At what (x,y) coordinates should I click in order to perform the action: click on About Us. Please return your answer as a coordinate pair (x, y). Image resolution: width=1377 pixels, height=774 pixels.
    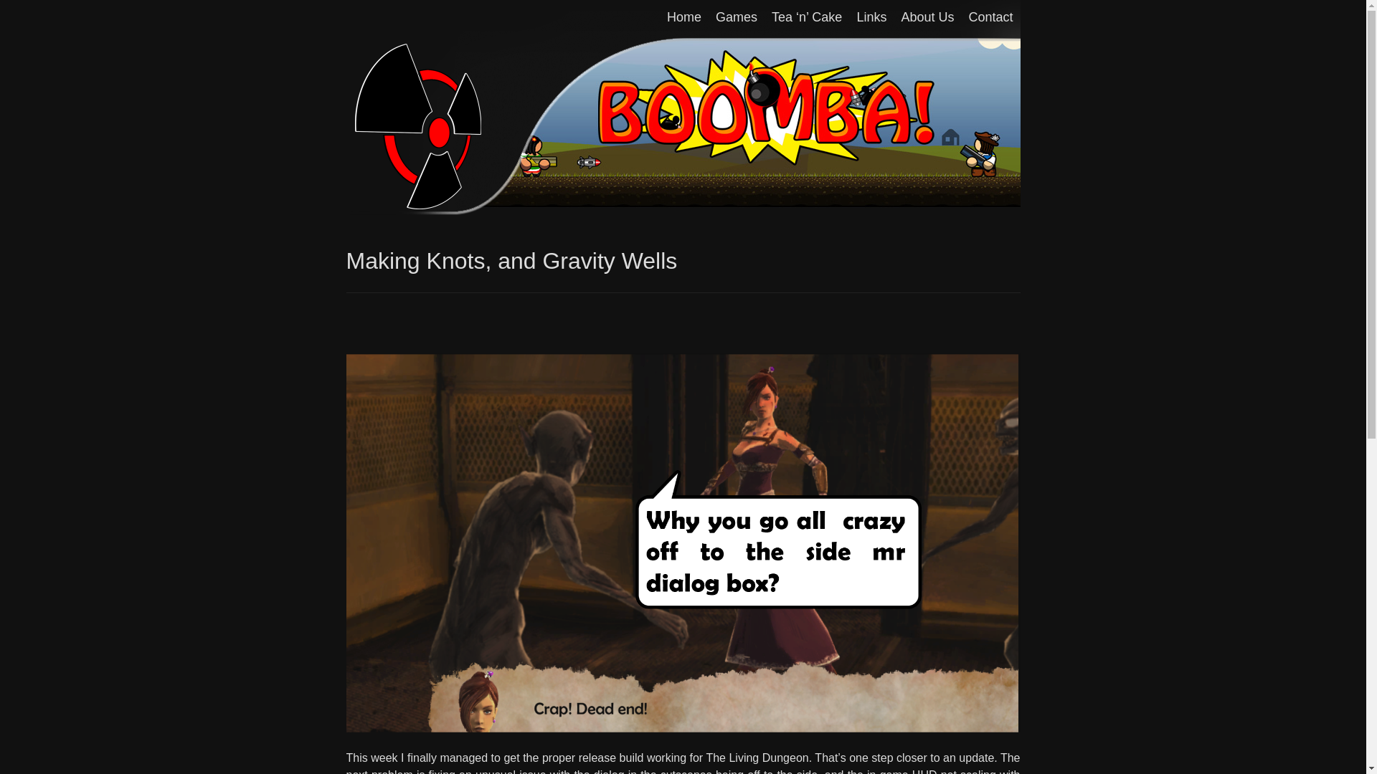
    Looking at the image, I should click on (927, 18).